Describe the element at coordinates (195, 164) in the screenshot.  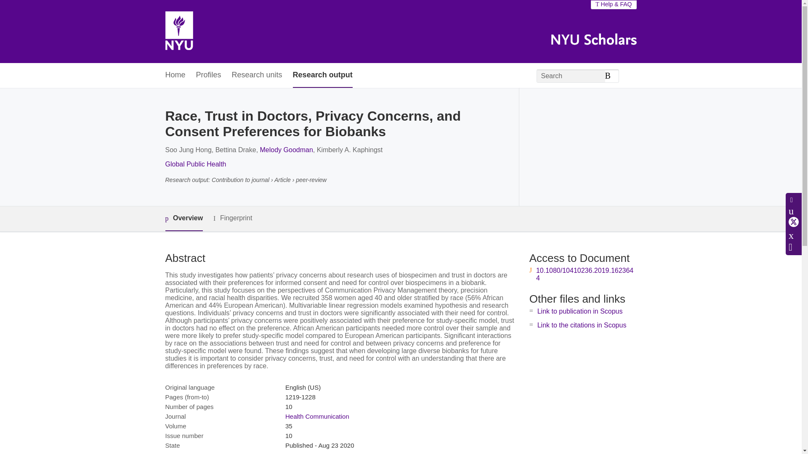
I see `Global Public Health` at that location.